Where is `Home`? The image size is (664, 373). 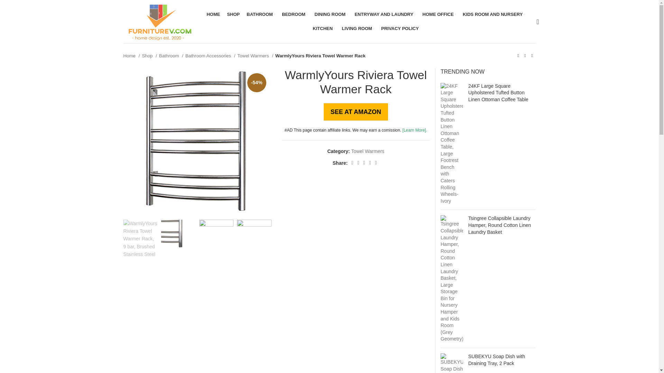
Home is located at coordinates (131, 56).